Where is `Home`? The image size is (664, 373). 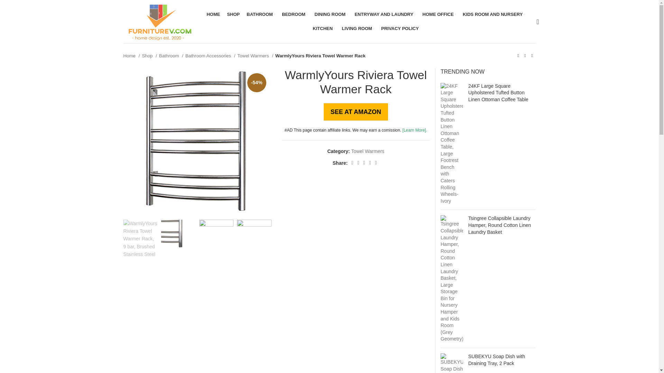
Home is located at coordinates (131, 56).